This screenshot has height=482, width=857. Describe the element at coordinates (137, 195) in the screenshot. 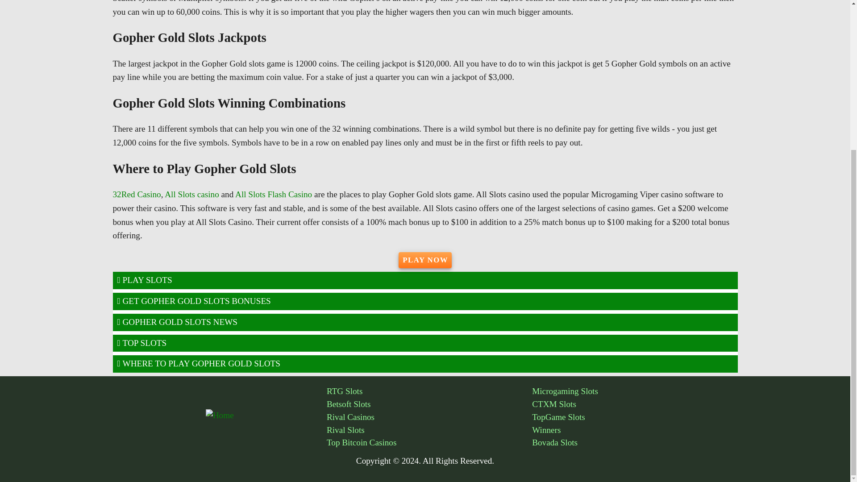

I see `32Red Casino` at that location.